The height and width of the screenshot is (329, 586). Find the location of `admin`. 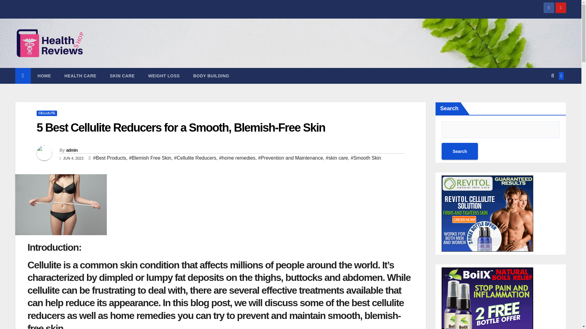

admin is located at coordinates (71, 150).